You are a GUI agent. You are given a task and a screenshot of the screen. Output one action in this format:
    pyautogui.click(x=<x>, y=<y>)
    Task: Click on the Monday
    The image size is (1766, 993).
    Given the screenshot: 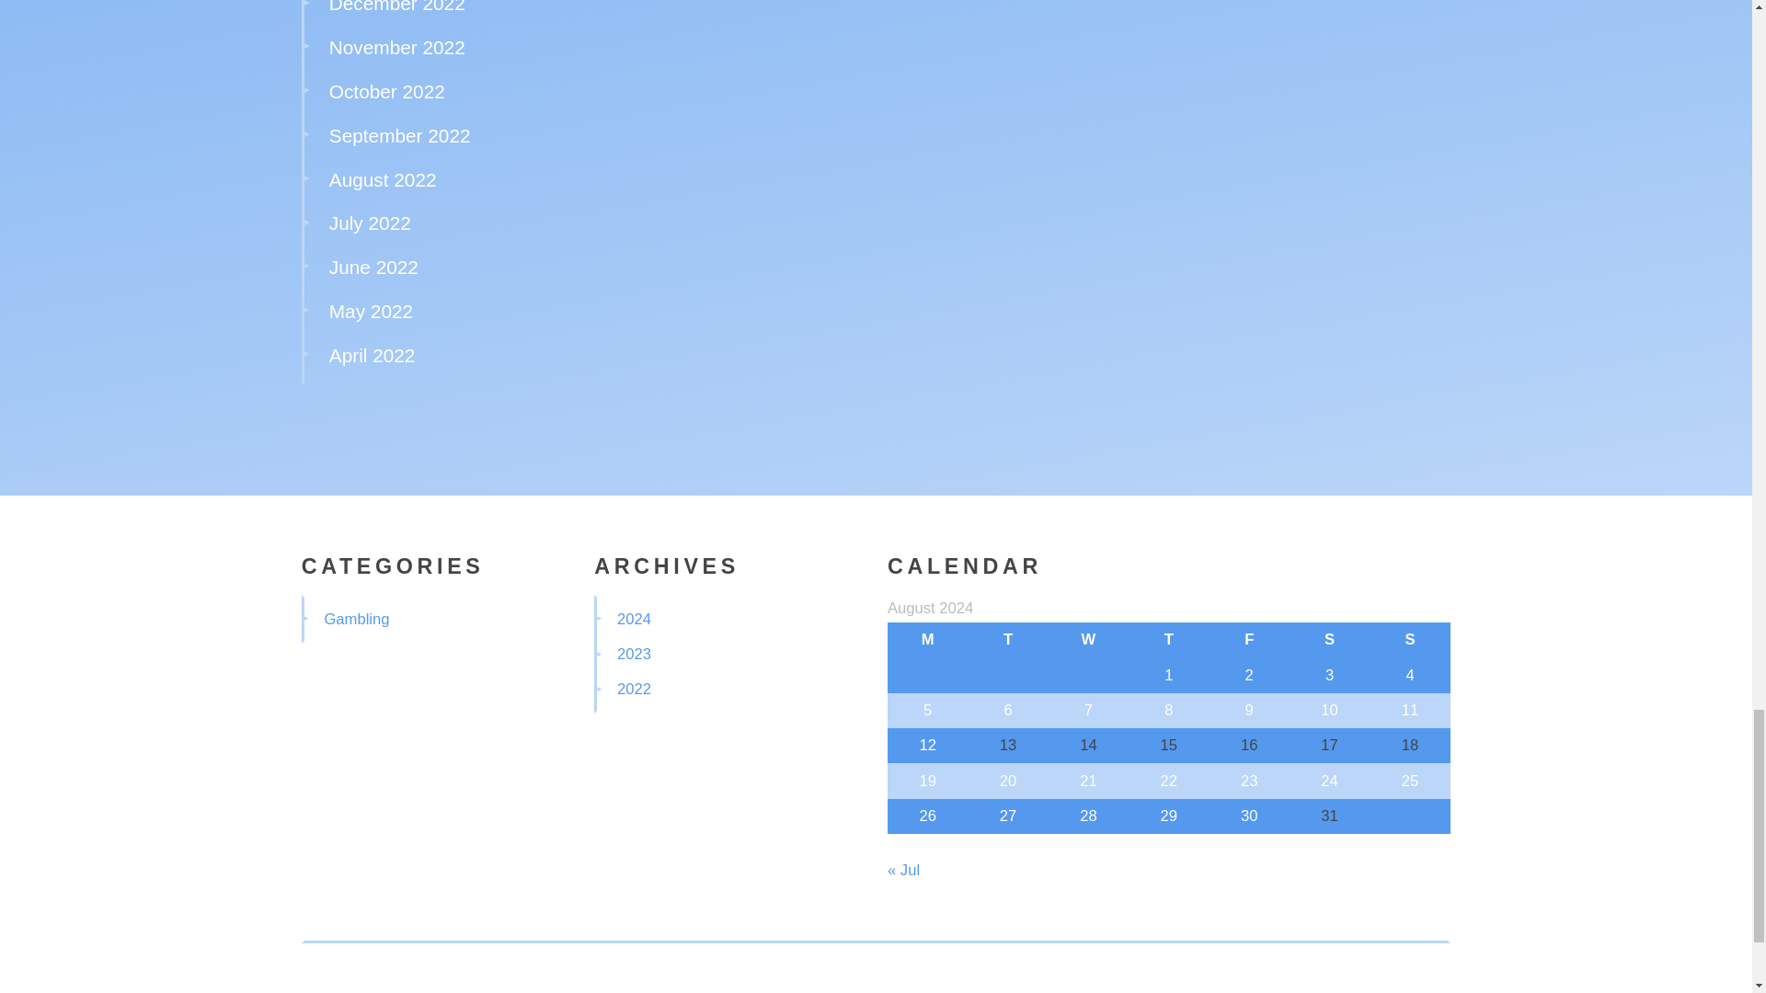 What is the action you would take?
    pyautogui.click(x=927, y=640)
    